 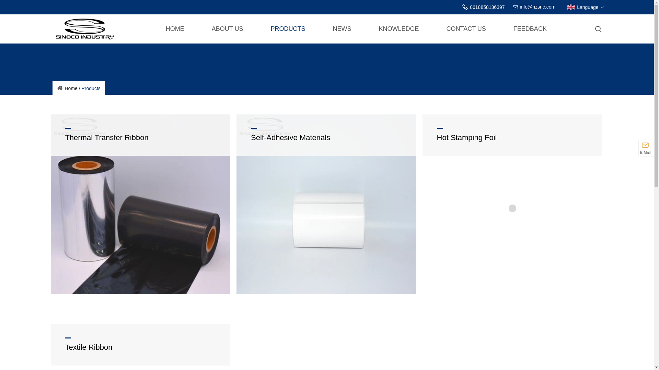 What do you see at coordinates (398, 29) in the screenshot?
I see `KNOWLEDGE` at bounding box center [398, 29].